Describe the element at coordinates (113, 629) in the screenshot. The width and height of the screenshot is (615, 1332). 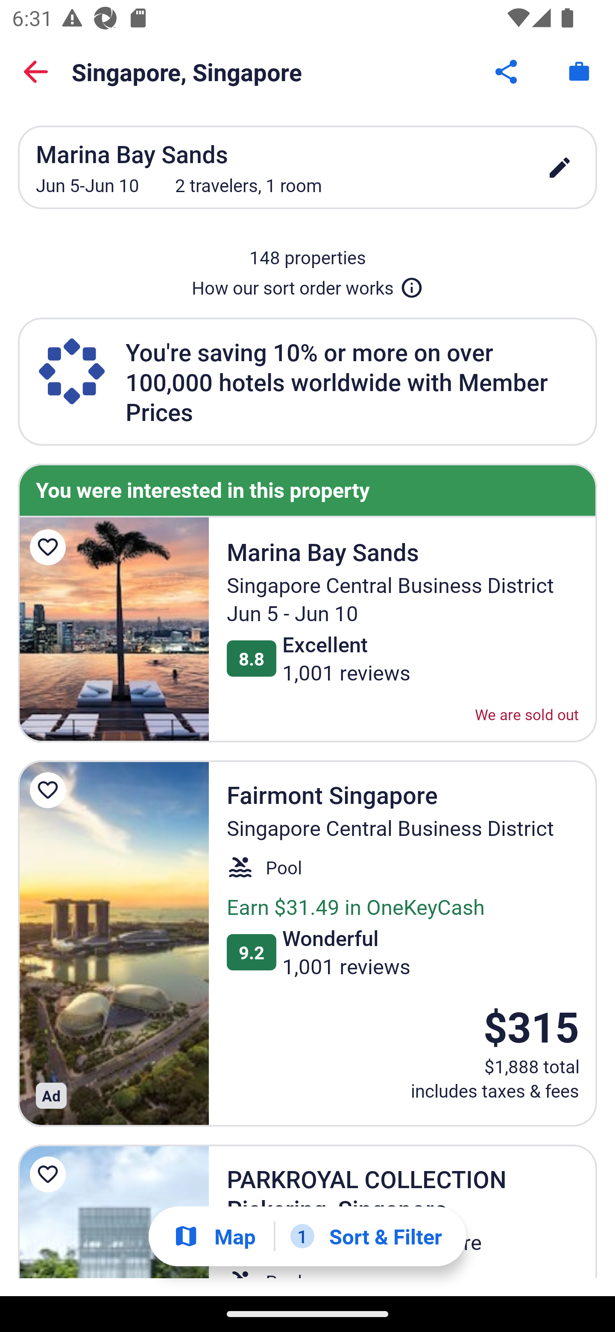
I see `Marina Bay Sands` at that location.